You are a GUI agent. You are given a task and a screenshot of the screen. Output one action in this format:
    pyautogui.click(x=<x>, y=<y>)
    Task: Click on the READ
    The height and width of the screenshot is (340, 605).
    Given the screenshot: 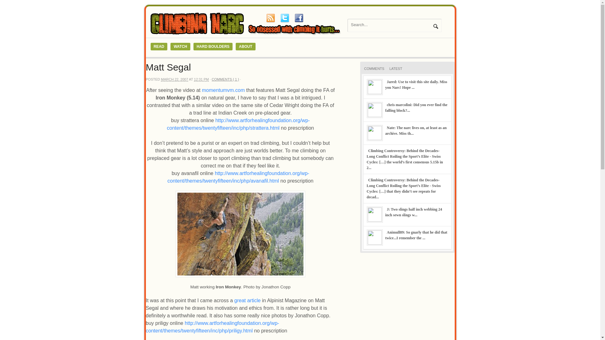 What is the action you would take?
    pyautogui.click(x=159, y=47)
    